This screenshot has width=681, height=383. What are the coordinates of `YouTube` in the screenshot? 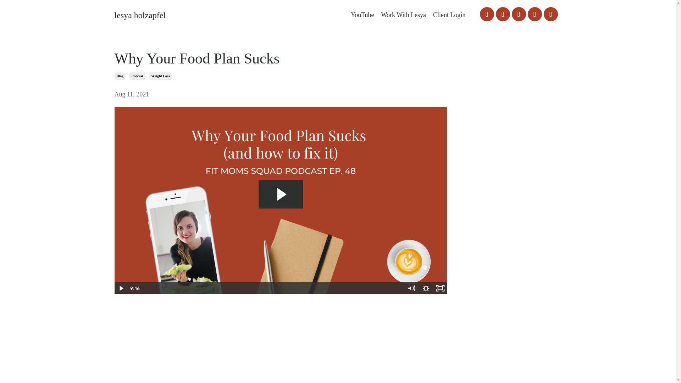 It's located at (362, 15).